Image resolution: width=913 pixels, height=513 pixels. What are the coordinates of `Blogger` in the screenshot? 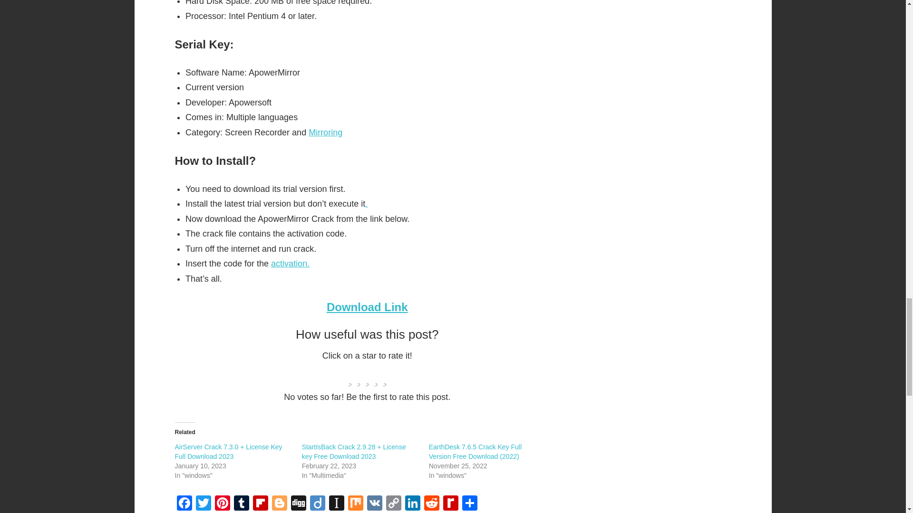 It's located at (280, 504).